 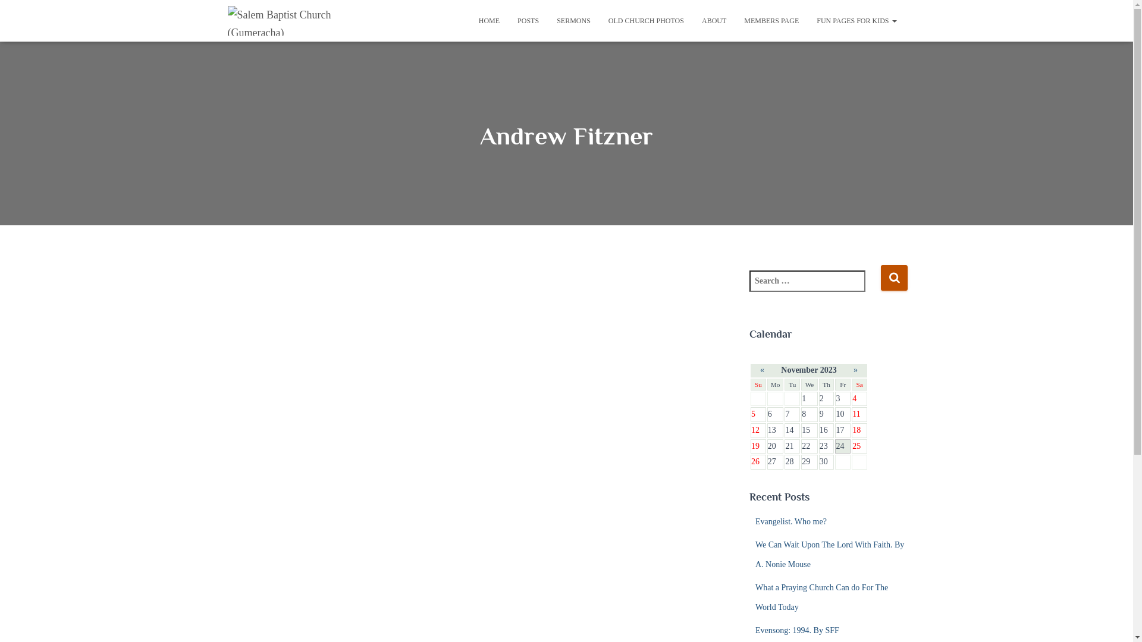 What do you see at coordinates (489, 21) in the screenshot?
I see `HOME` at bounding box center [489, 21].